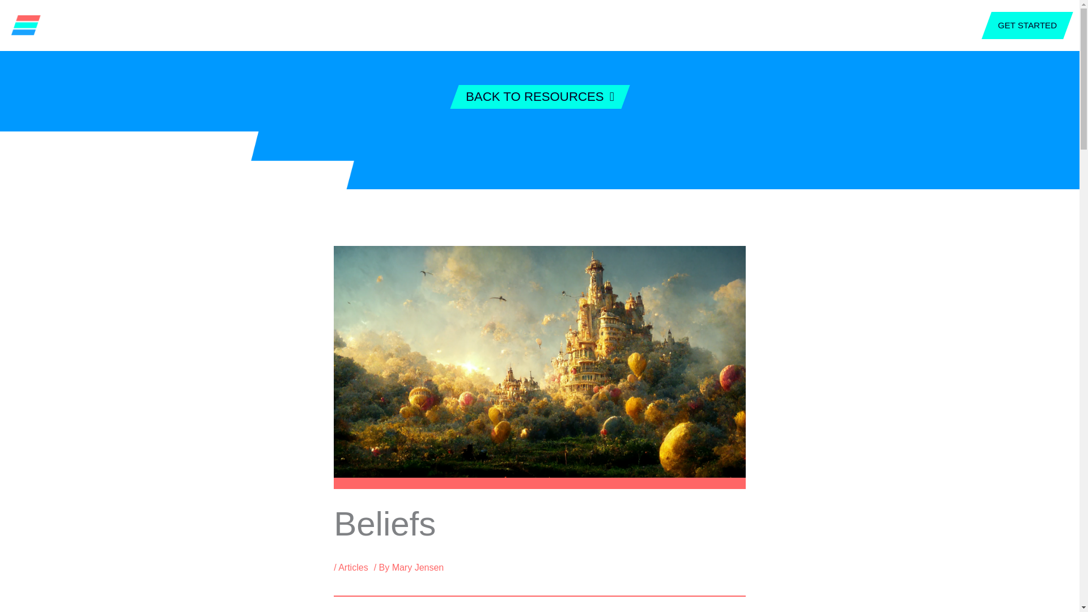 This screenshot has height=612, width=1088. I want to click on GET STARTED, so click(1022, 25).